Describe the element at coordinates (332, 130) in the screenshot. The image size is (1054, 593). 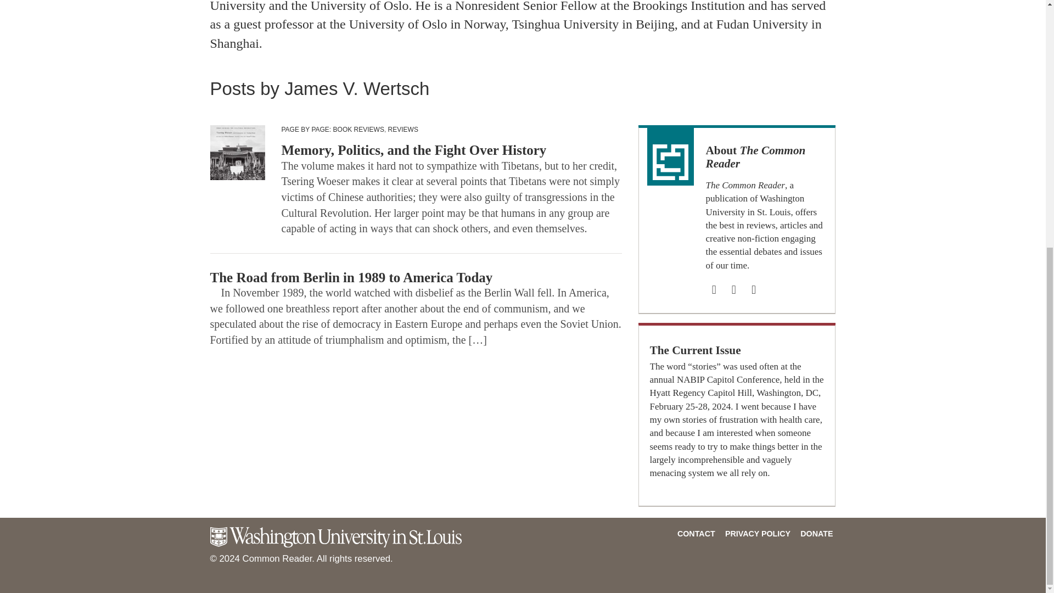
I see `PAGE BY PAGE: BOOK REVIEWS` at that location.